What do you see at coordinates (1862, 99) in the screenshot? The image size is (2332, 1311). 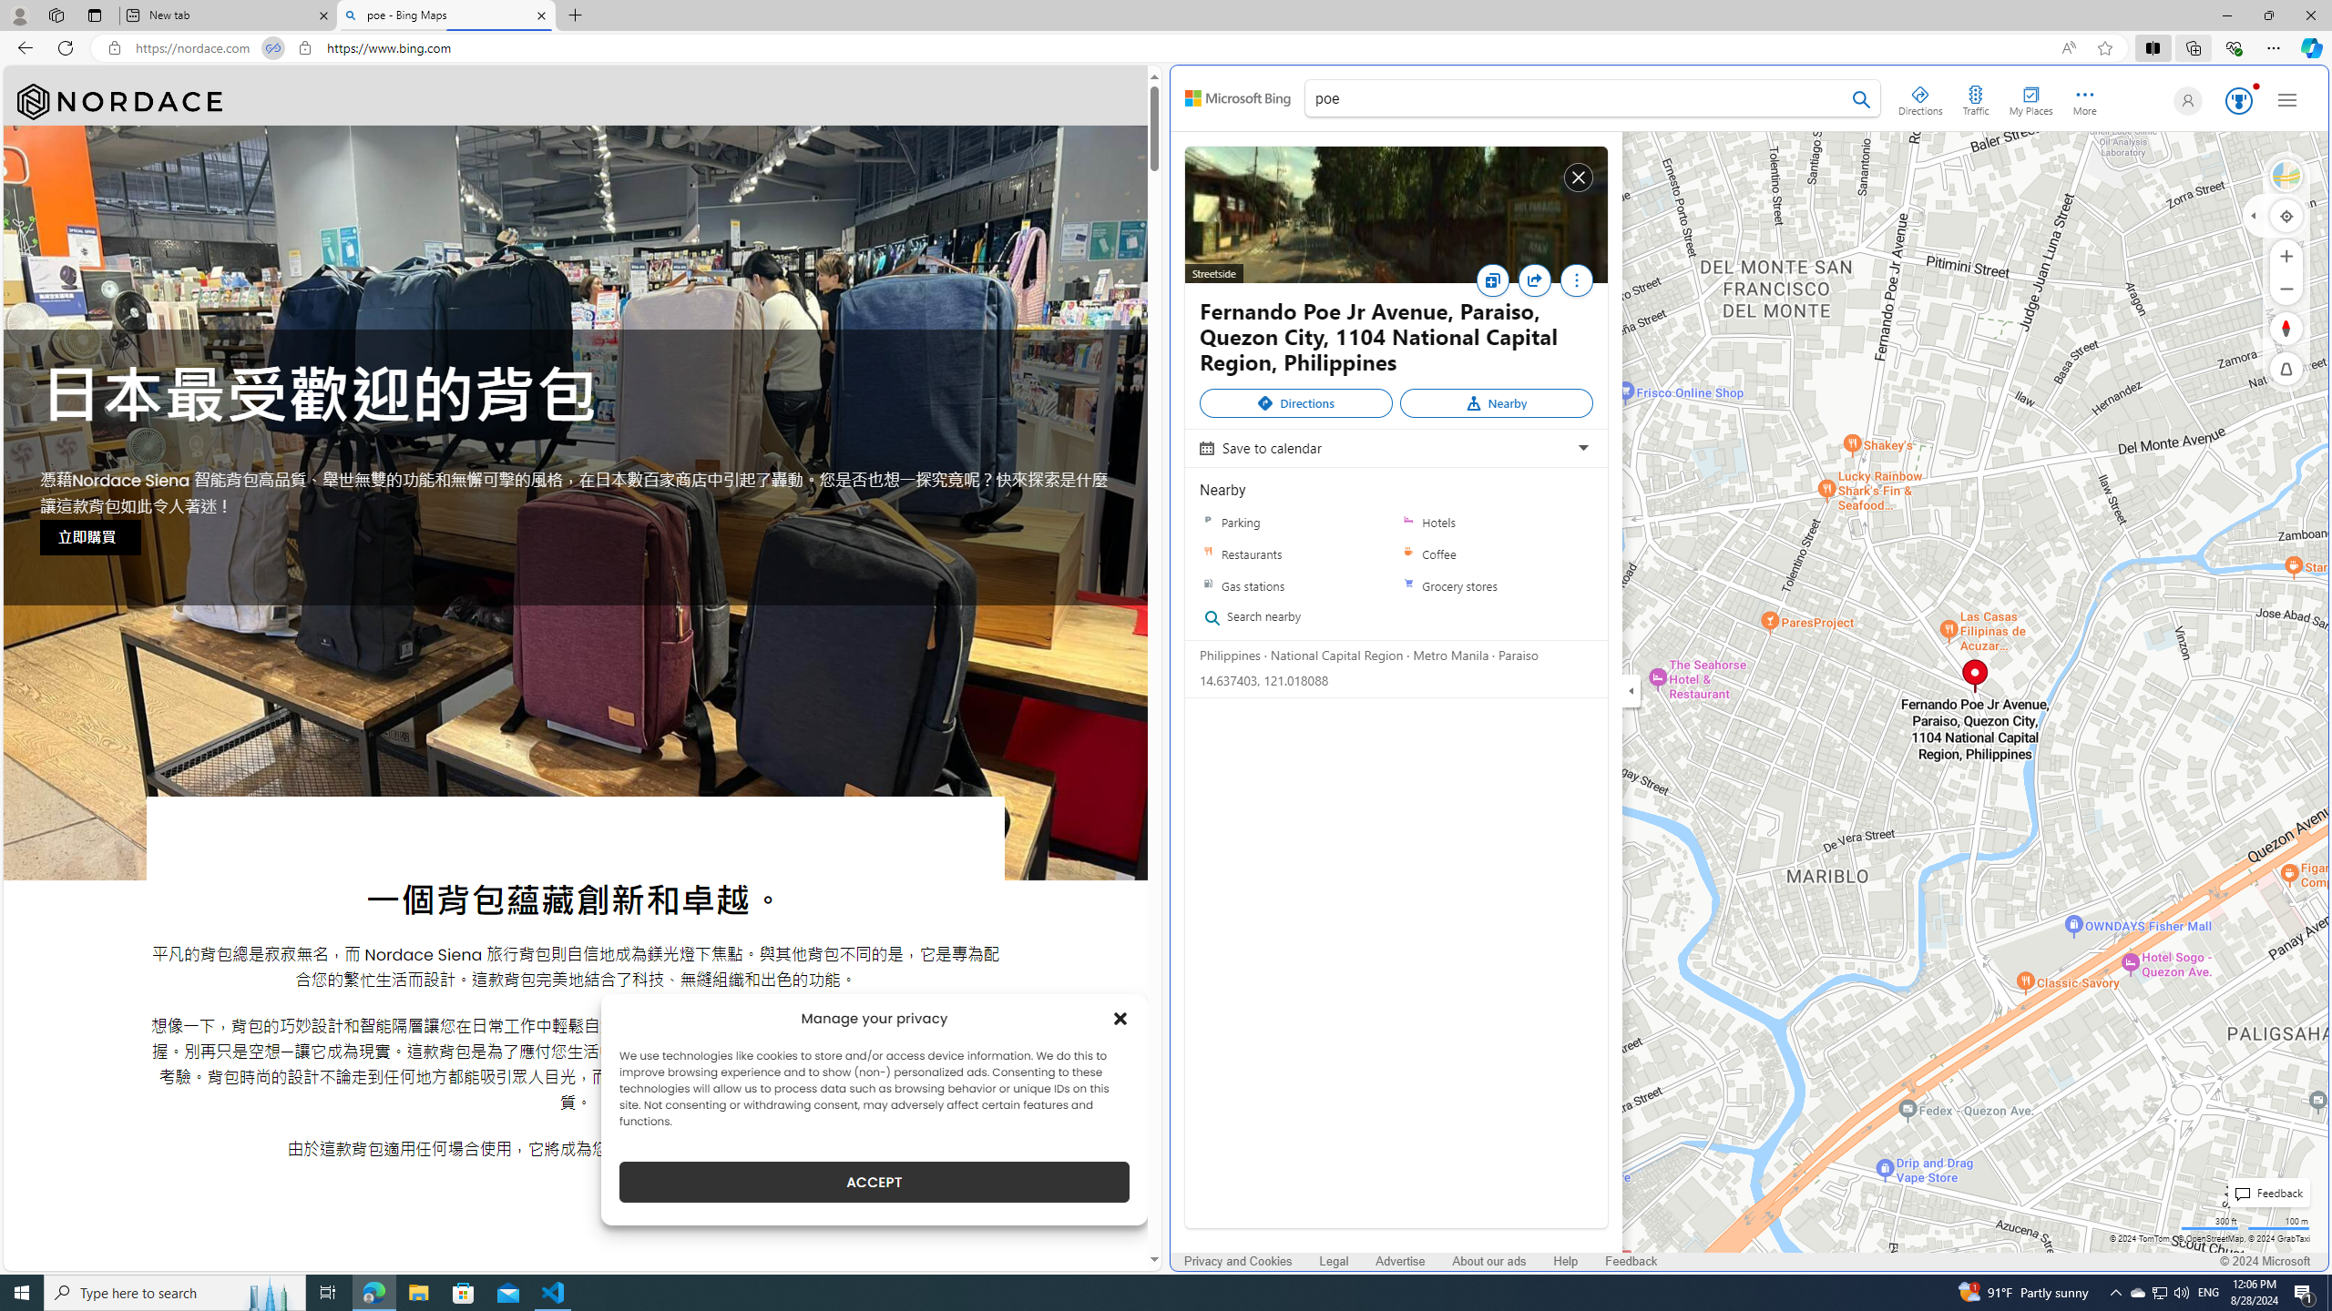 I see `Search Bing Maps` at bounding box center [1862, 99].